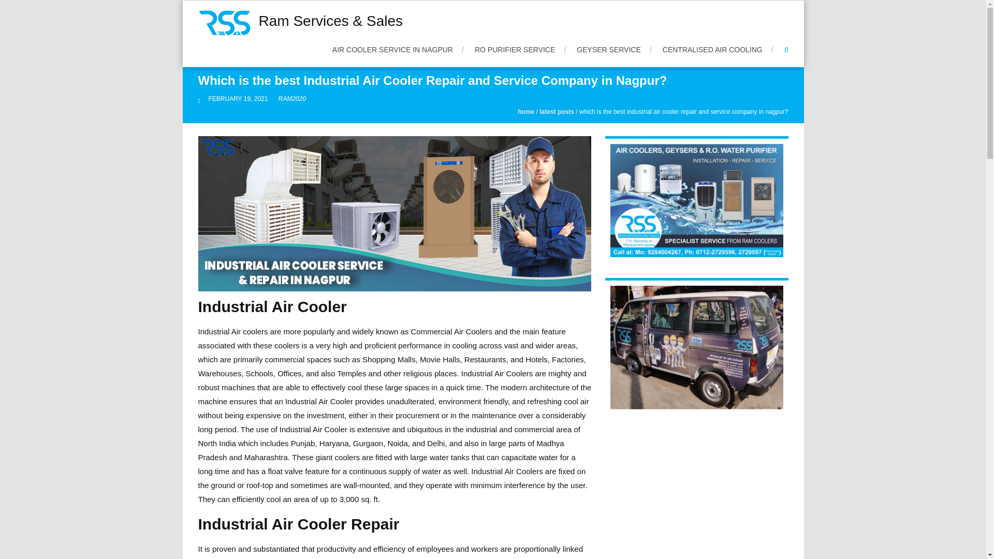 The height and width of the screenshot is (559, 994). Describe the element at coordinates (557, 112) in the screenshot. I see `latest posts` at that location.